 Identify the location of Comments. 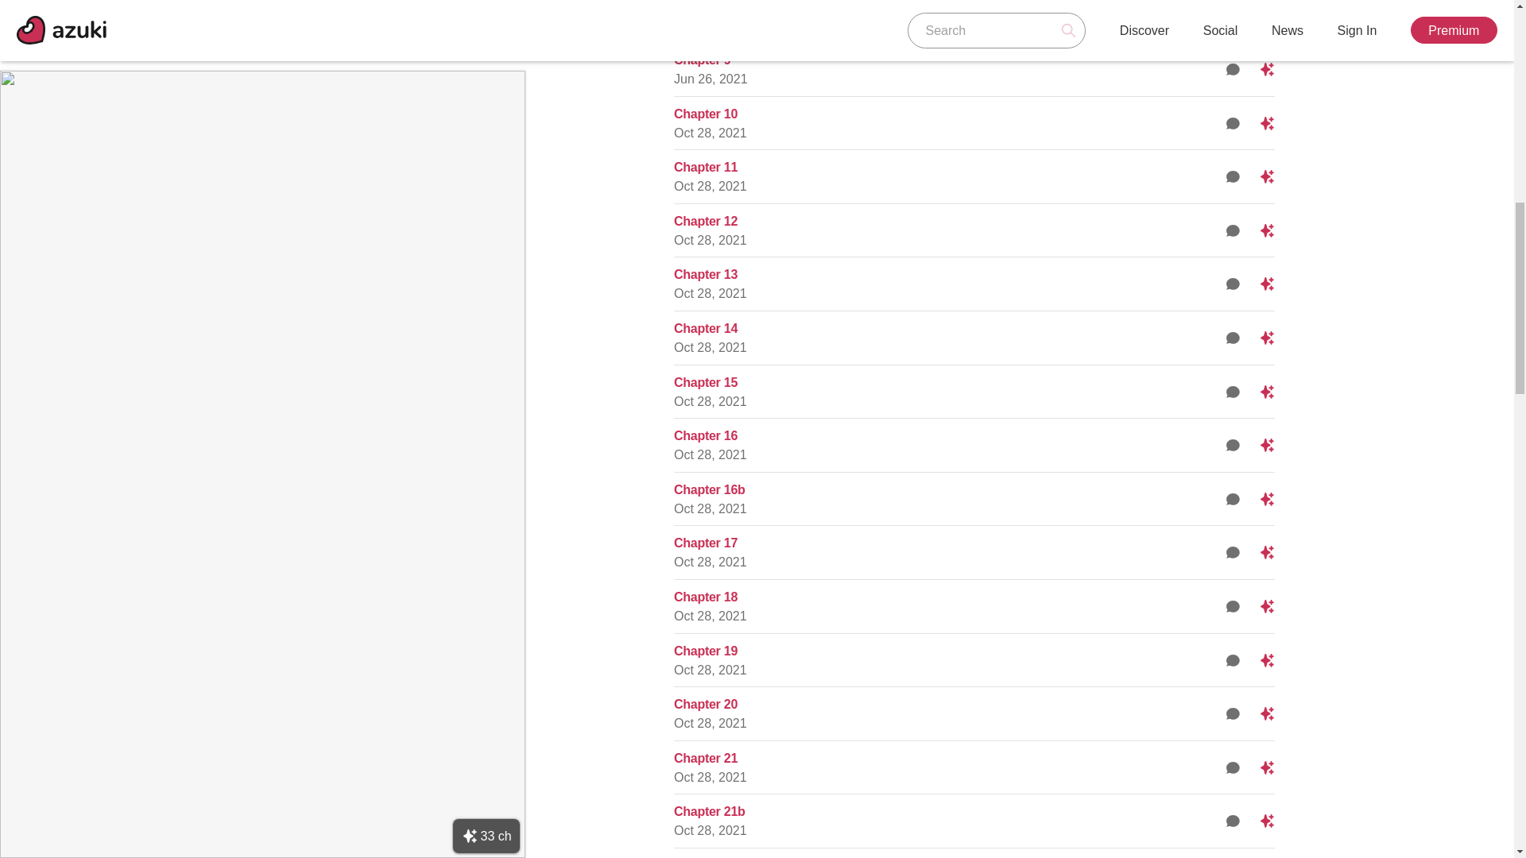
(1234, 69).